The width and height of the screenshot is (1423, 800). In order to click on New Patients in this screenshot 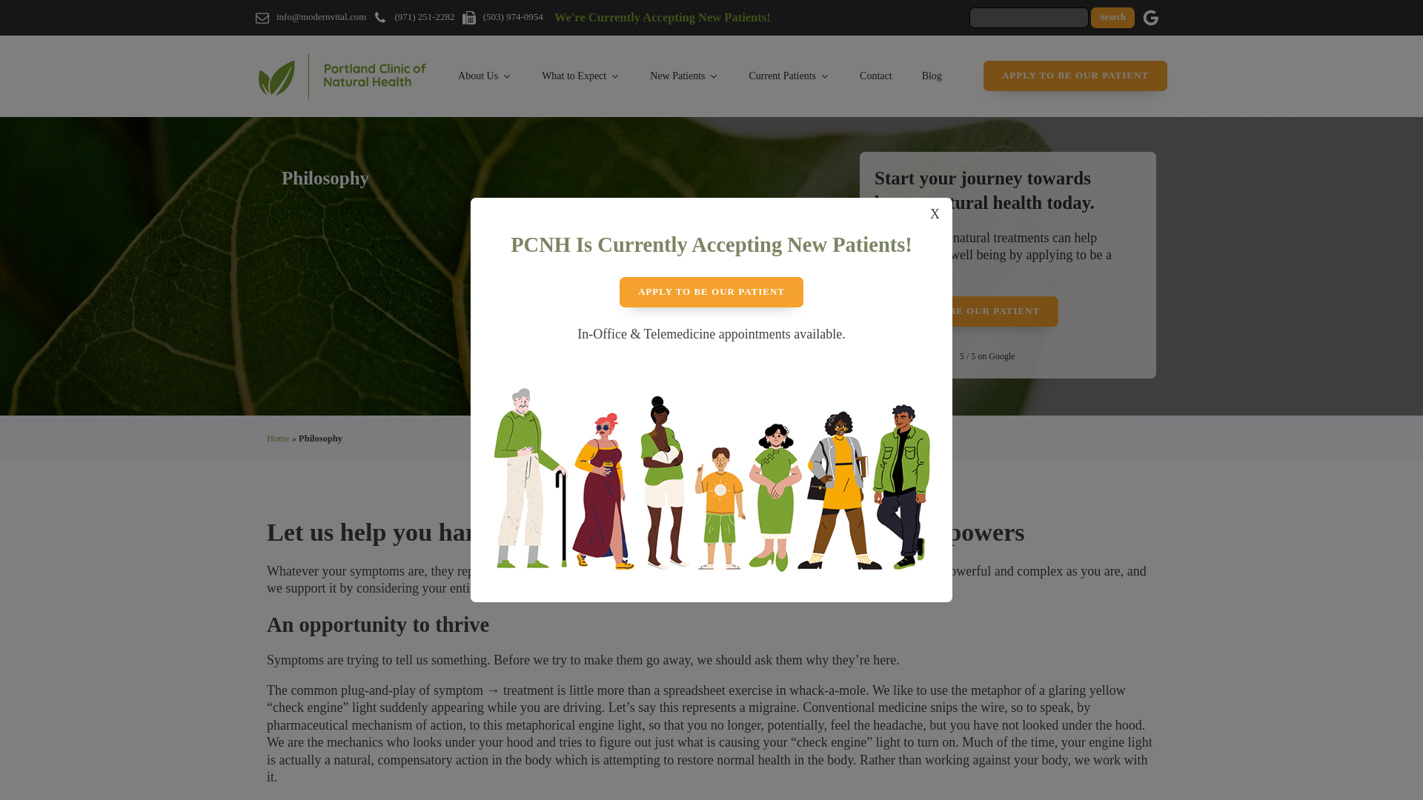, I will do `click(684, 76)`.